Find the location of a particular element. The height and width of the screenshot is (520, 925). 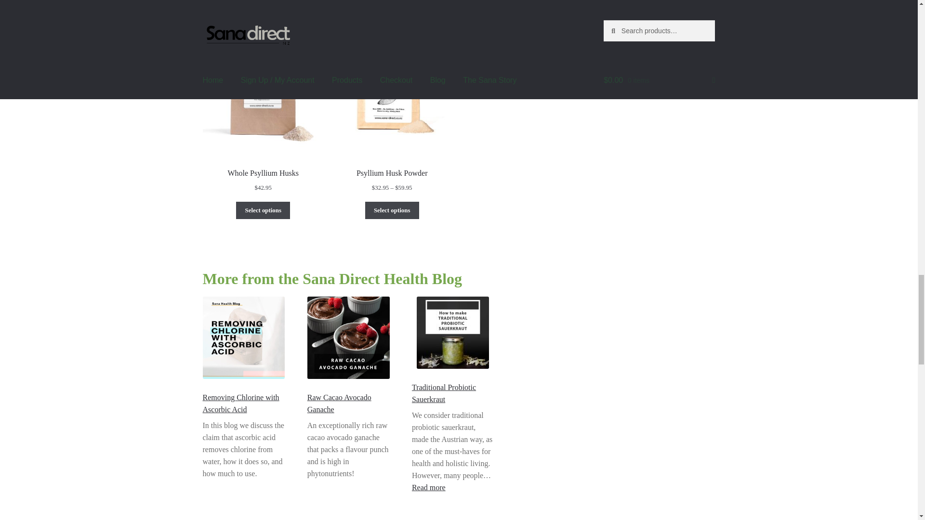

Whole Psyllium Husks is located at coordinates (263, 105).